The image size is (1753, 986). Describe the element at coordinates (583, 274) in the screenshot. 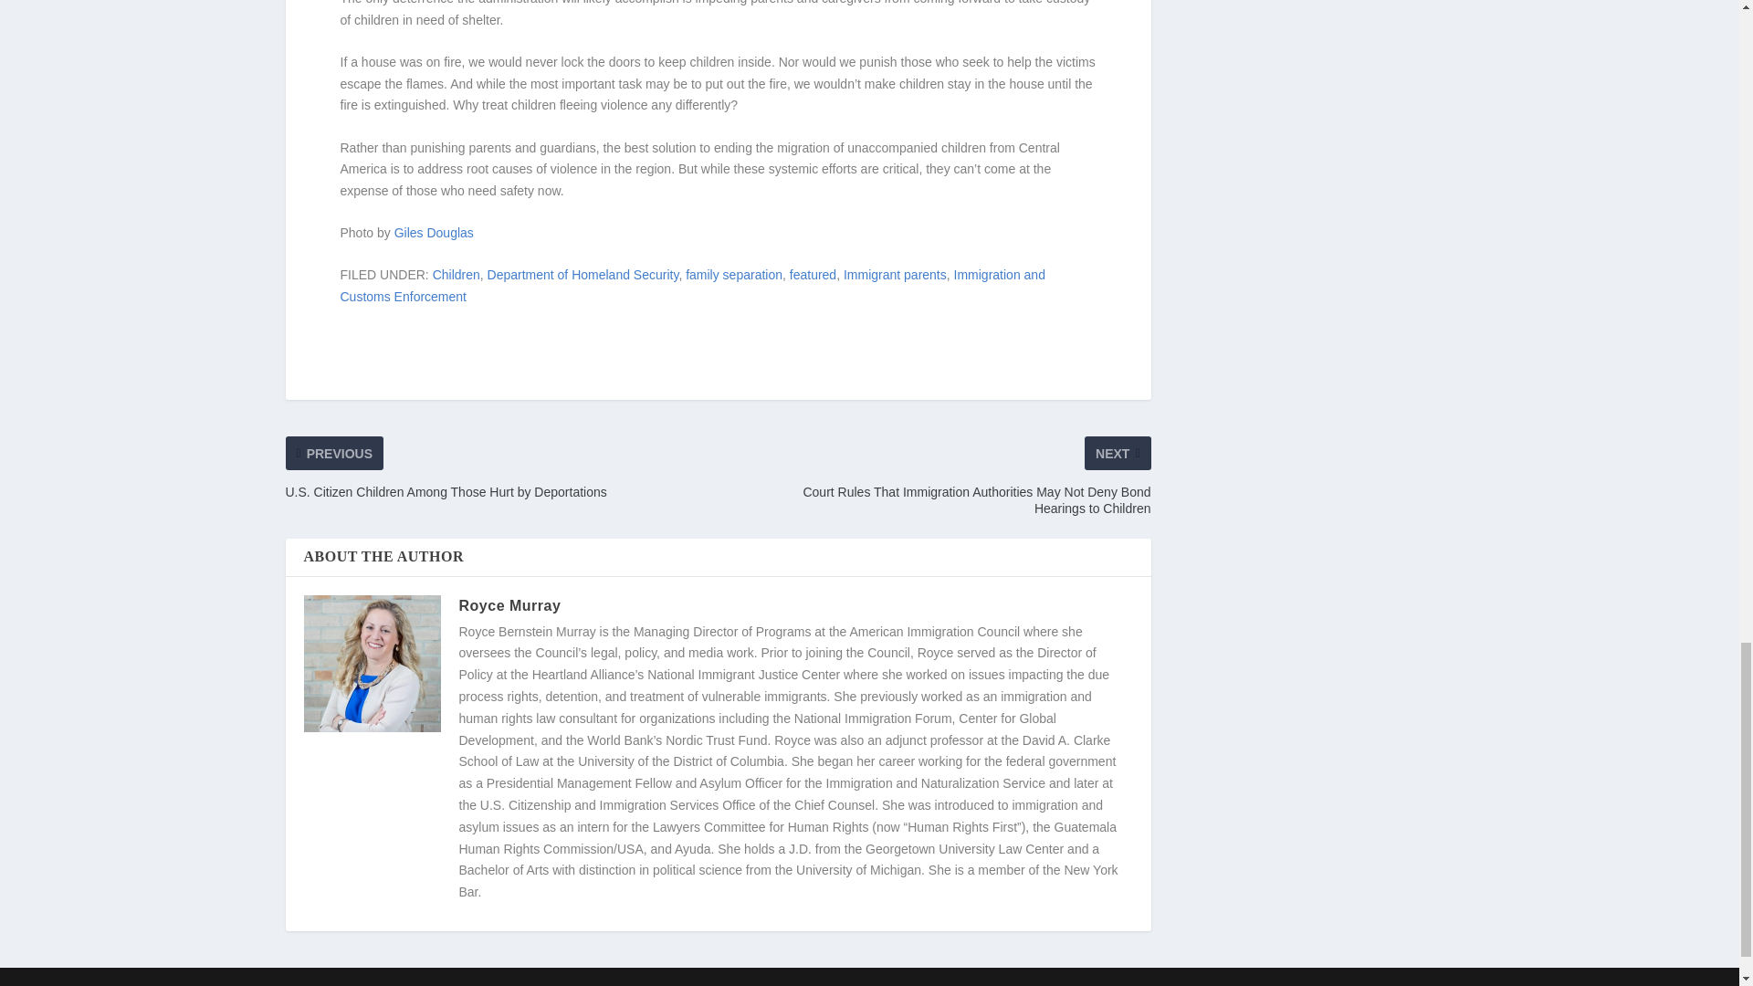

I see `Department of Homeland Security` at that location.